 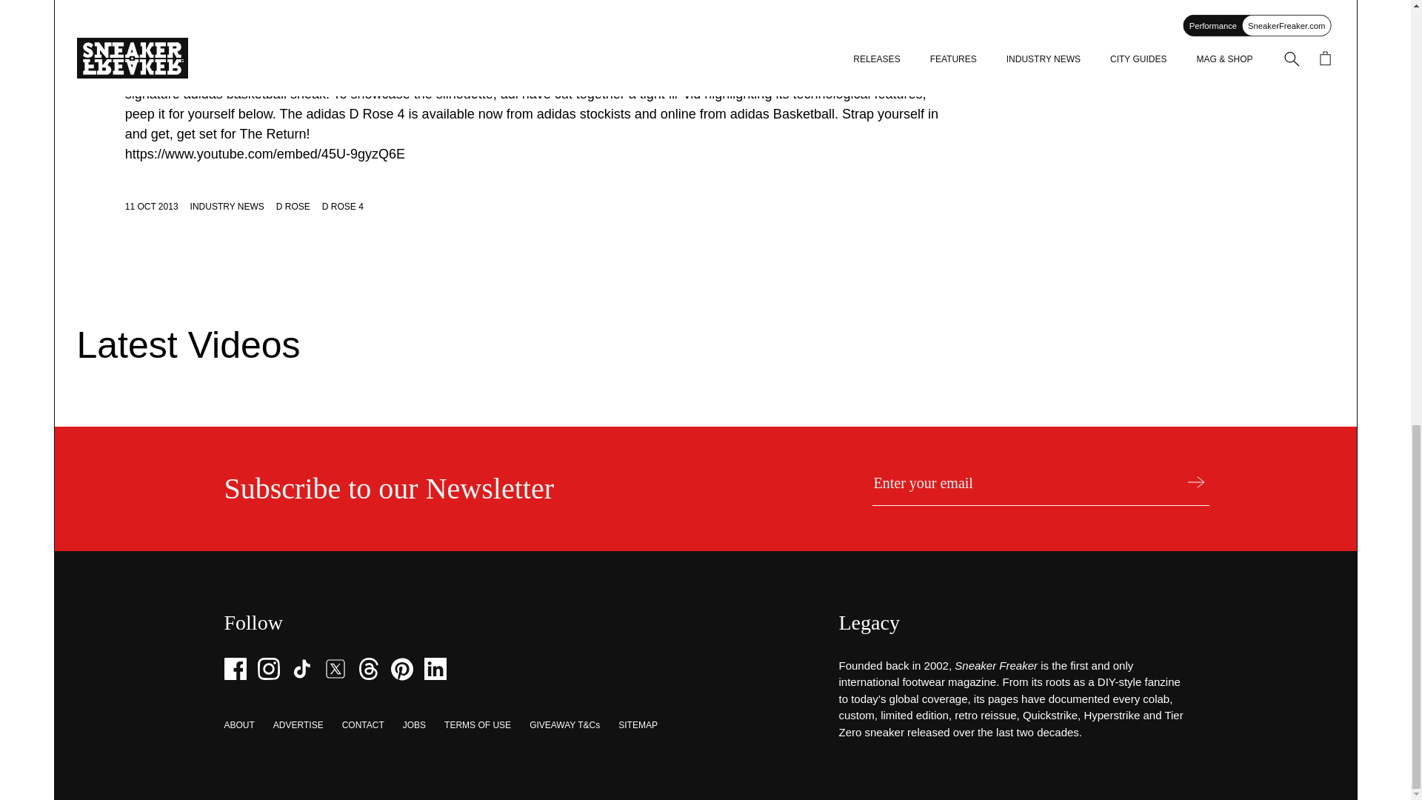 I want to click on CONTACT, so click(x=363, y=725).